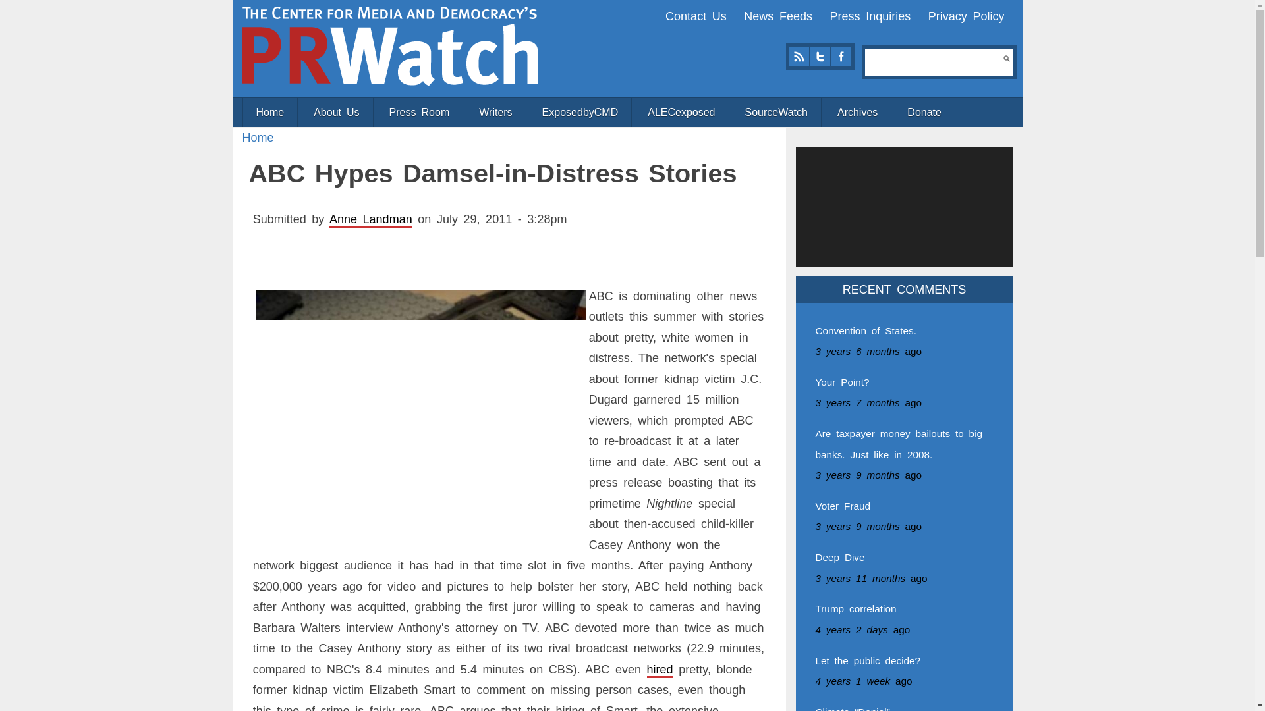  What do you see at coordinates (370, 219) in the screenshot?
I see `View user profile.` at bounding box center [370, 219].